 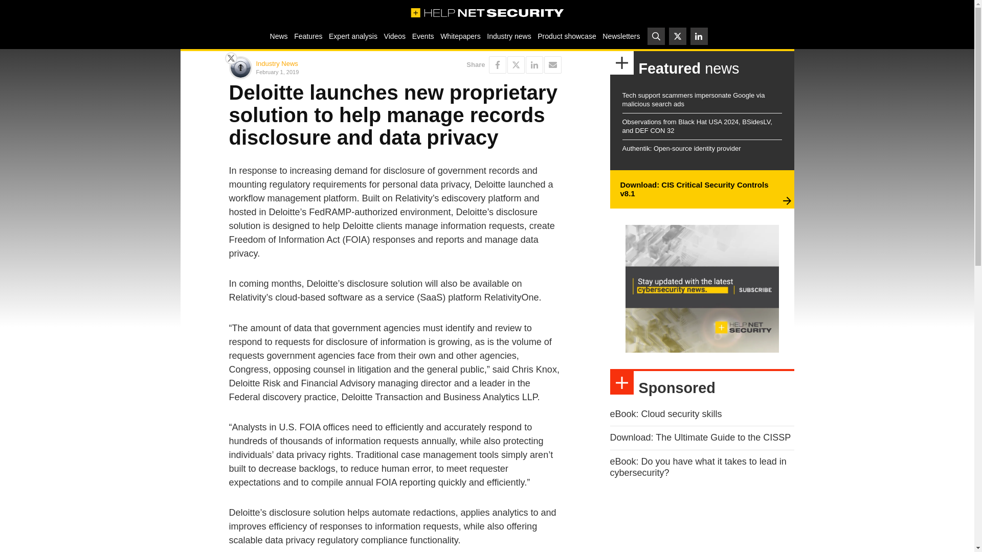 I want to click on Authentik: Open-source identity provider, so click(x=681, y=148).